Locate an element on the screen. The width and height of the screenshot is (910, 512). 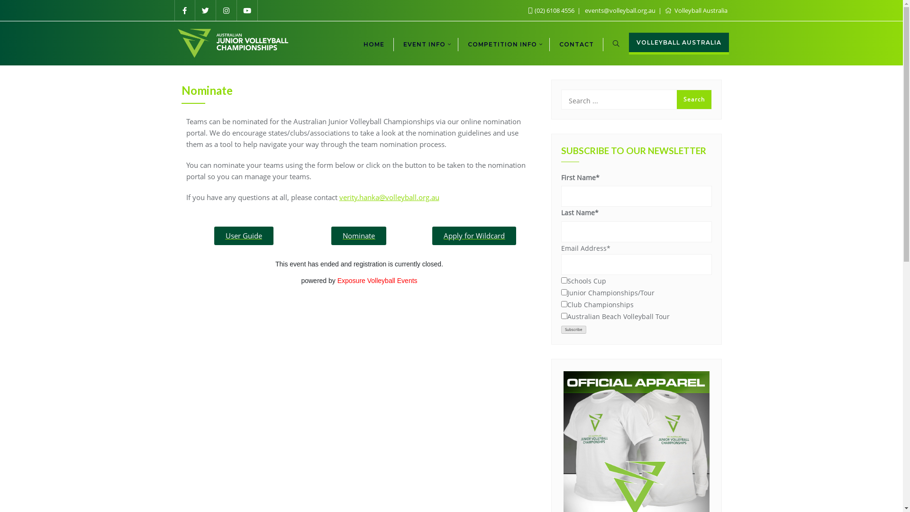
events@volleyball.org.au is located at coordinates (620, 10).